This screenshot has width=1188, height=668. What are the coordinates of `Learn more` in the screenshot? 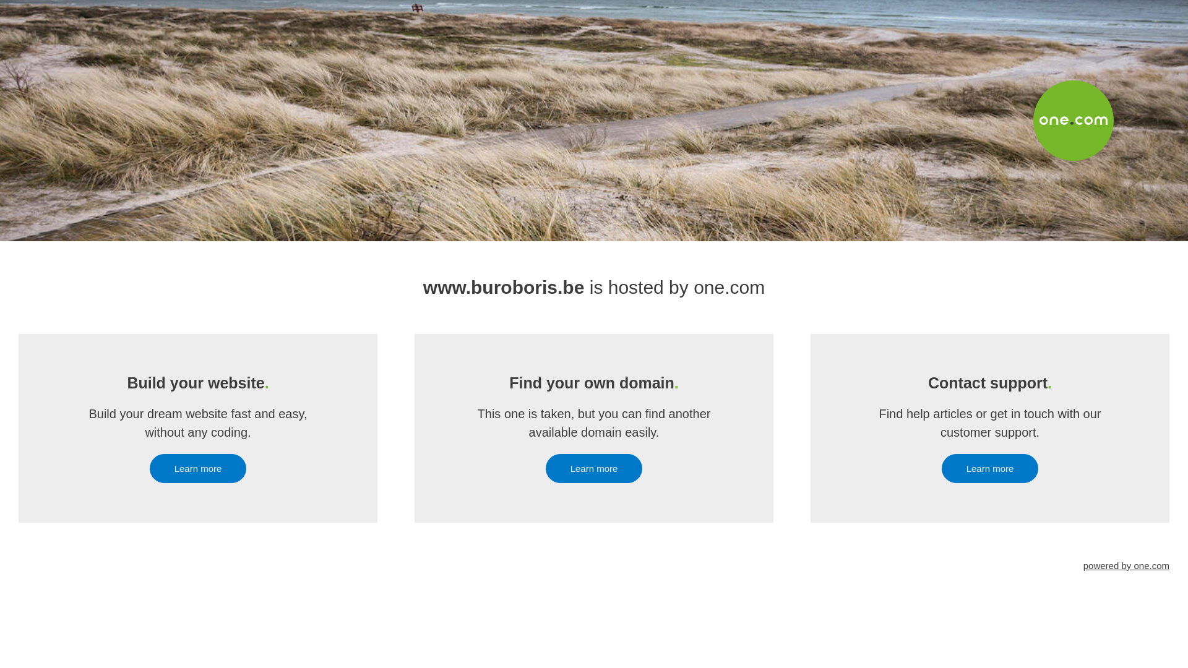 It's located at (990, 469).